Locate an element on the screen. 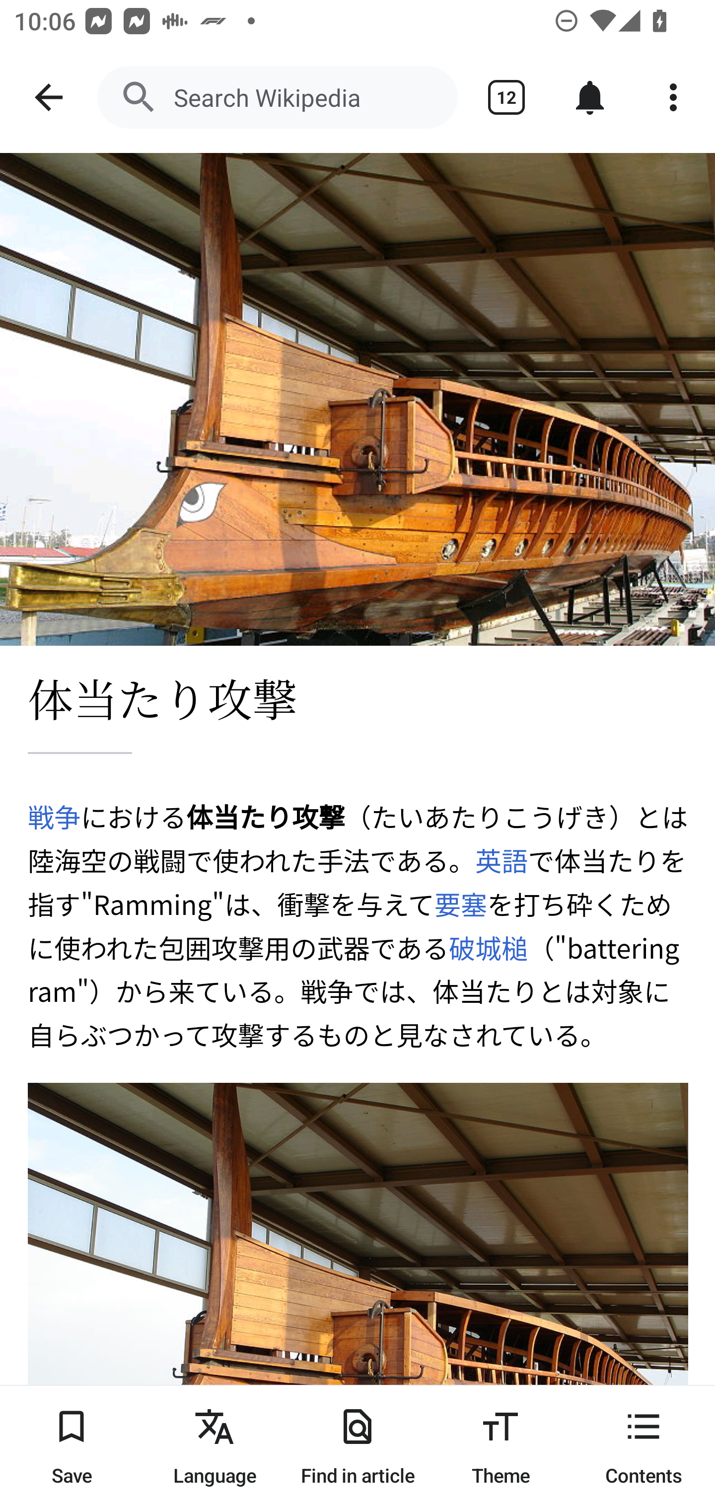 The image size is (715, 1510). Language is located at coordinates (214, 1447).